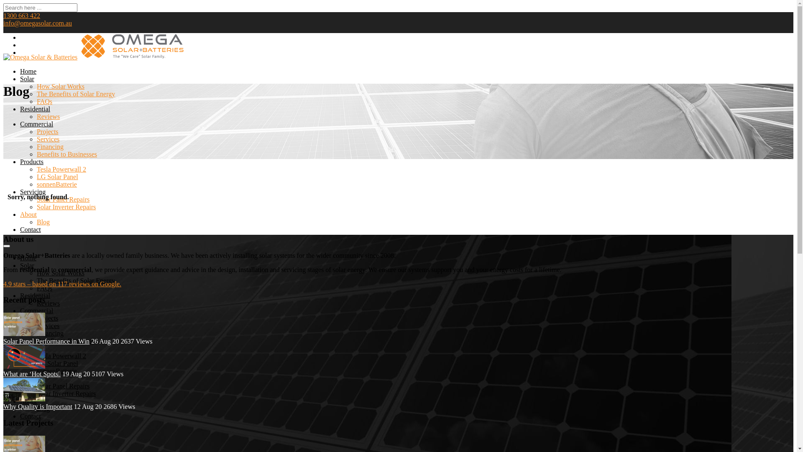  Describe the element at coordinates (28, 71) in the screenshot. I see `Home` at that location.